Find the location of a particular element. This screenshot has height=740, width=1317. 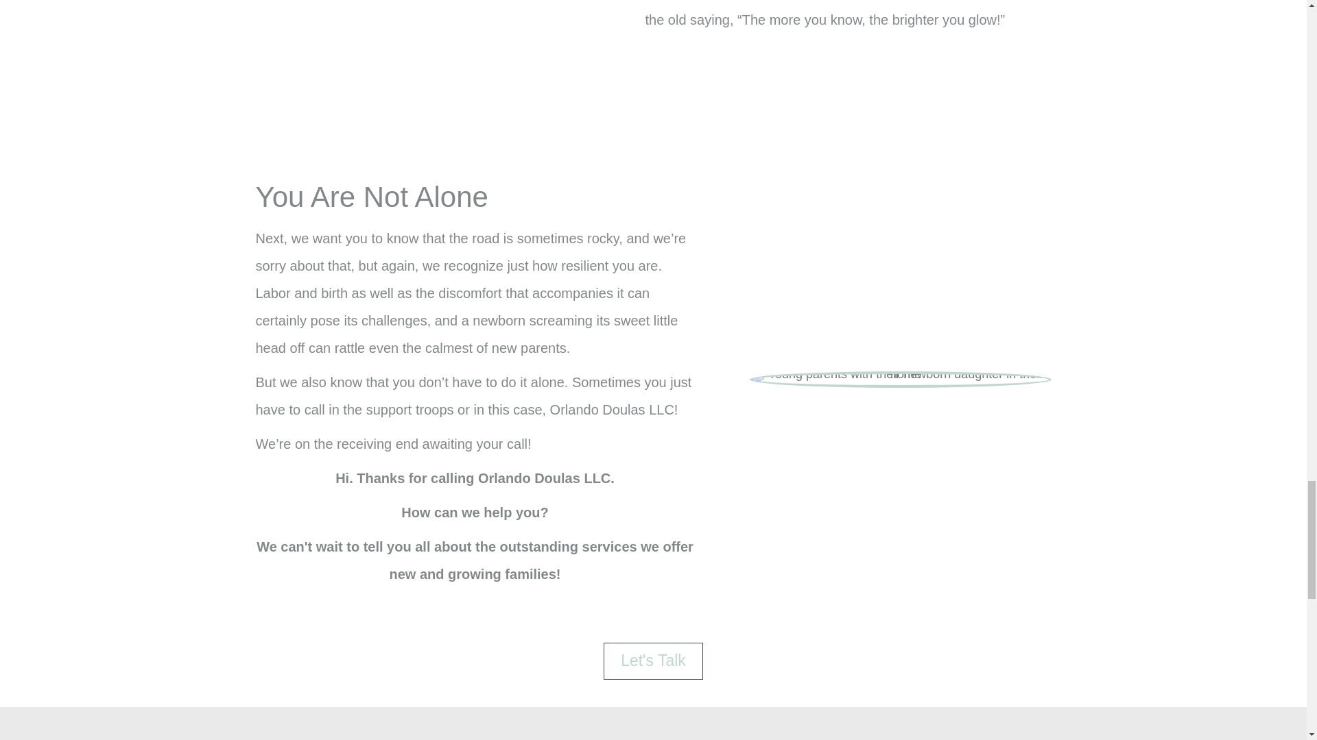

Young parents with their newborn daughter in their home is located at coordinates (900, 380).